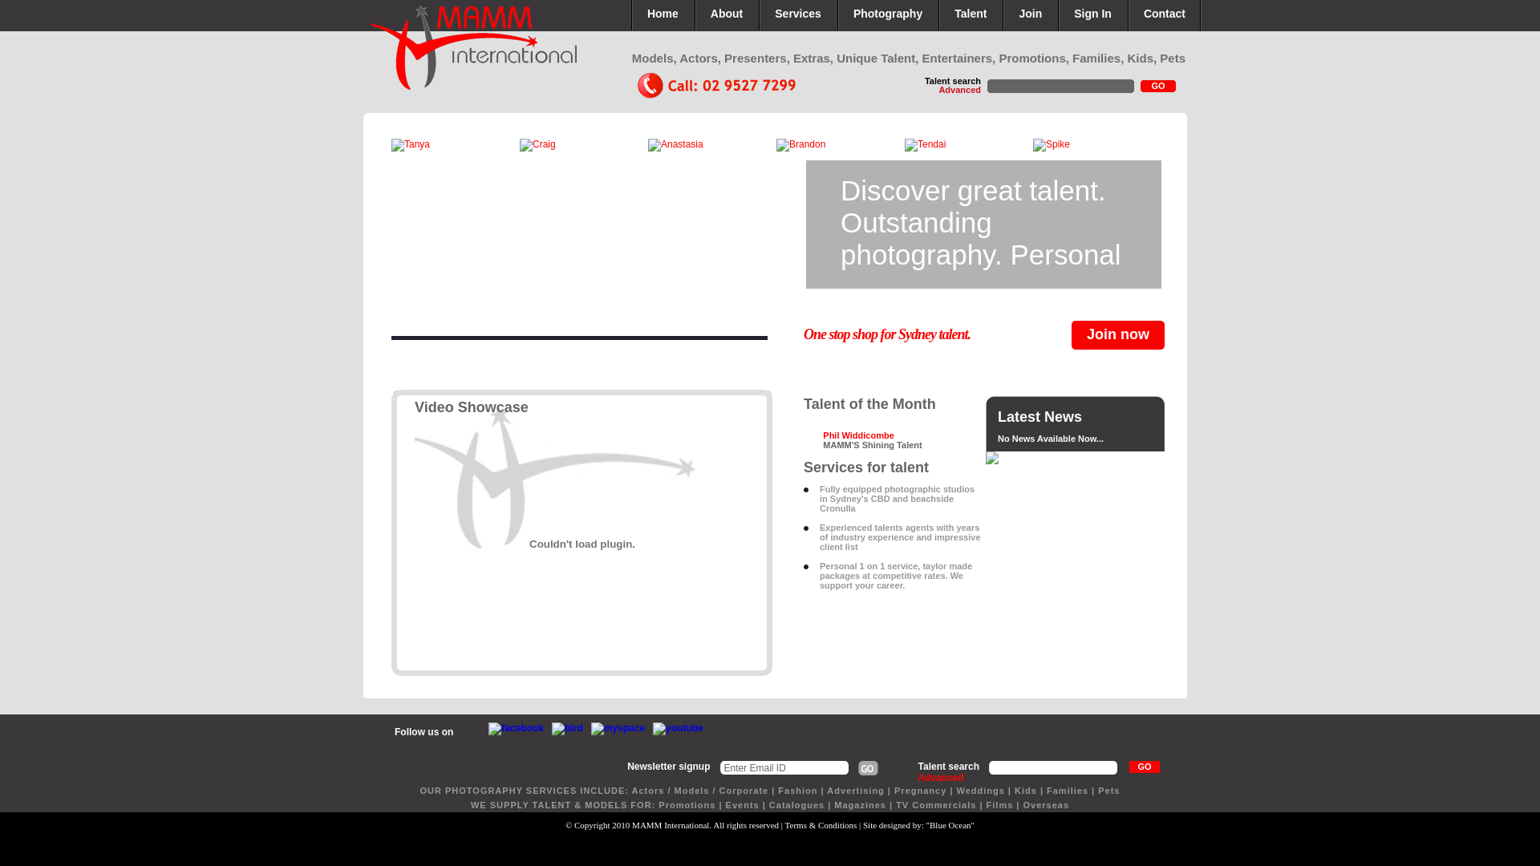 This screenshot has height=866, width=1540. Describe the element at coordinates (1118, 335) in the screenshot. I see `Join now` at that location.